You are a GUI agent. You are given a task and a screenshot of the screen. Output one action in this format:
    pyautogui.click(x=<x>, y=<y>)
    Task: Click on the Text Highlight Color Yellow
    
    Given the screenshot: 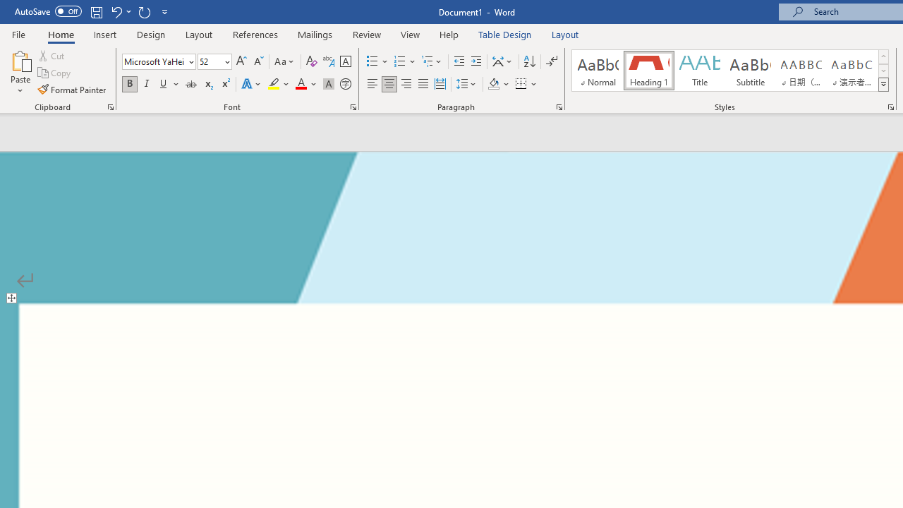 What is the action you would take?
    pyautogui.click(x=274, y=85)
    